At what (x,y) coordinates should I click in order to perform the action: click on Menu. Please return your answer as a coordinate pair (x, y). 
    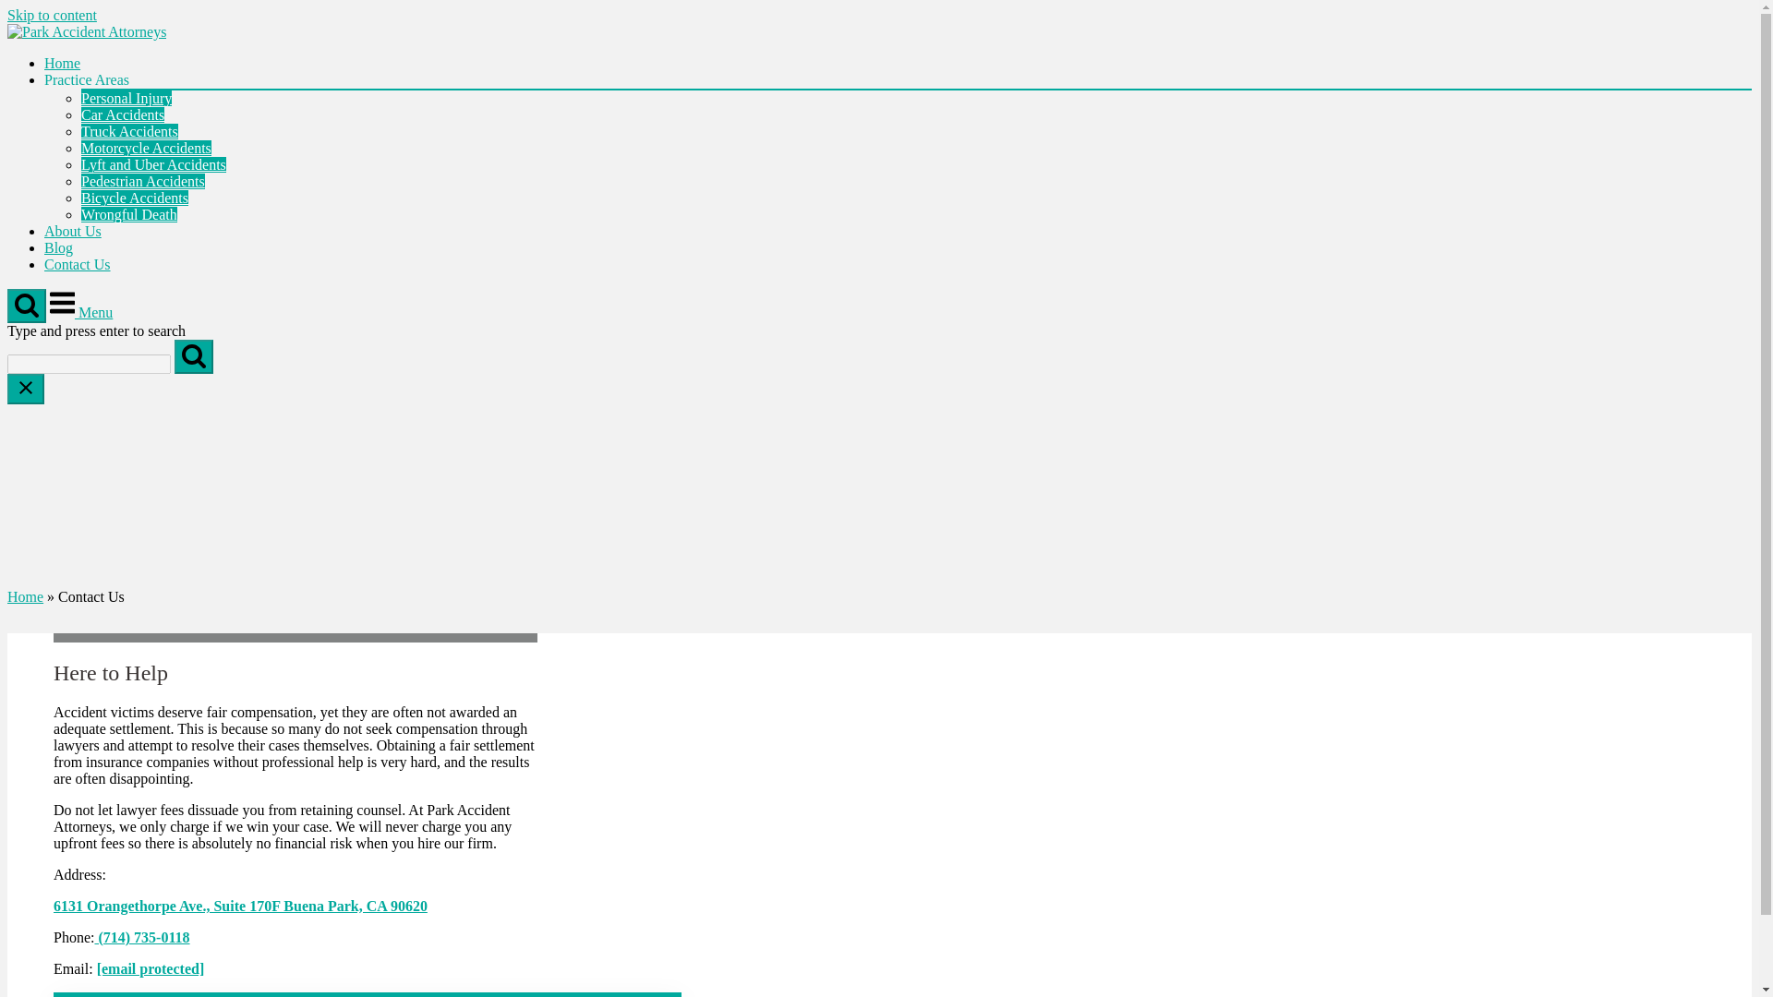
    Looking at the image, I should click on (81, 312).